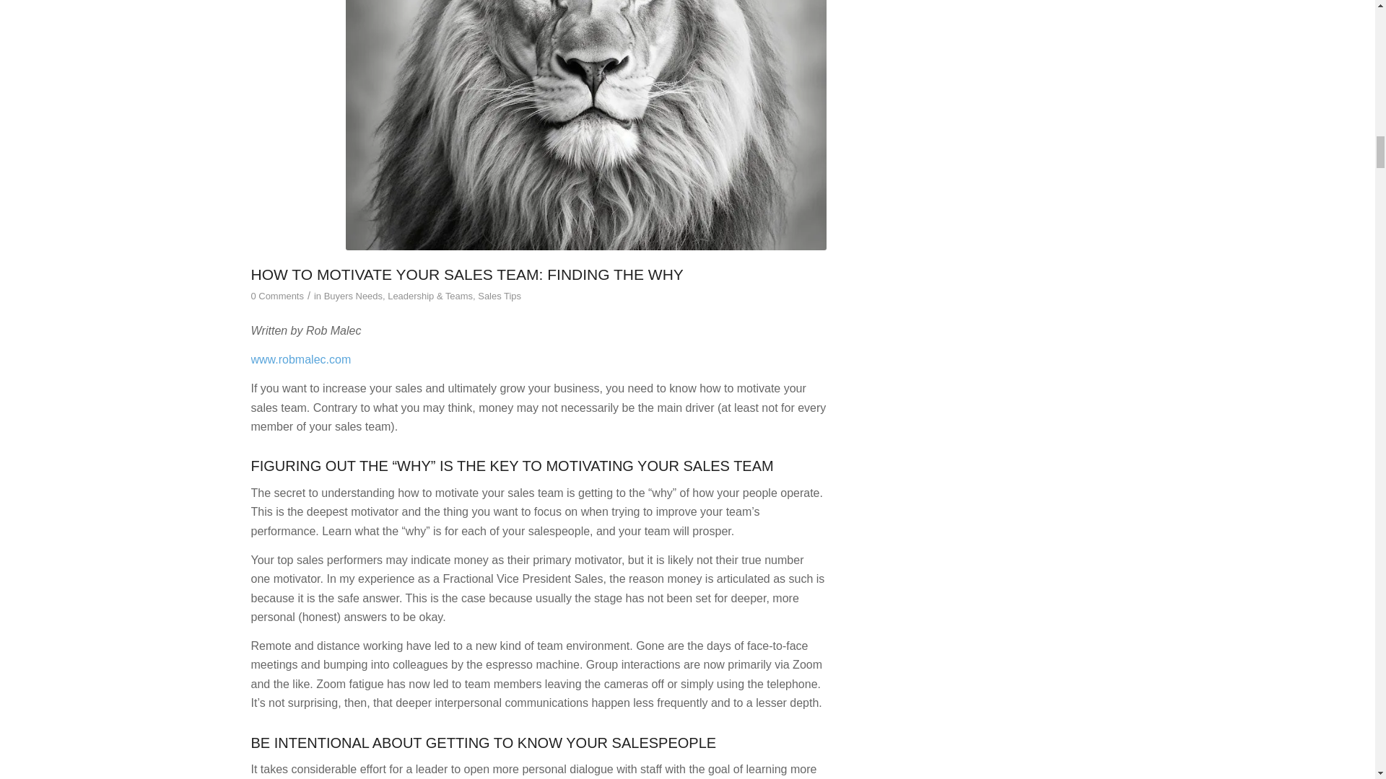 The height and width of the screenshot is (779, 1386). I want to click on HOW TO MOTIVATE YOUR SALES TEAM: FINDING THE WHY, so click(466, 274).